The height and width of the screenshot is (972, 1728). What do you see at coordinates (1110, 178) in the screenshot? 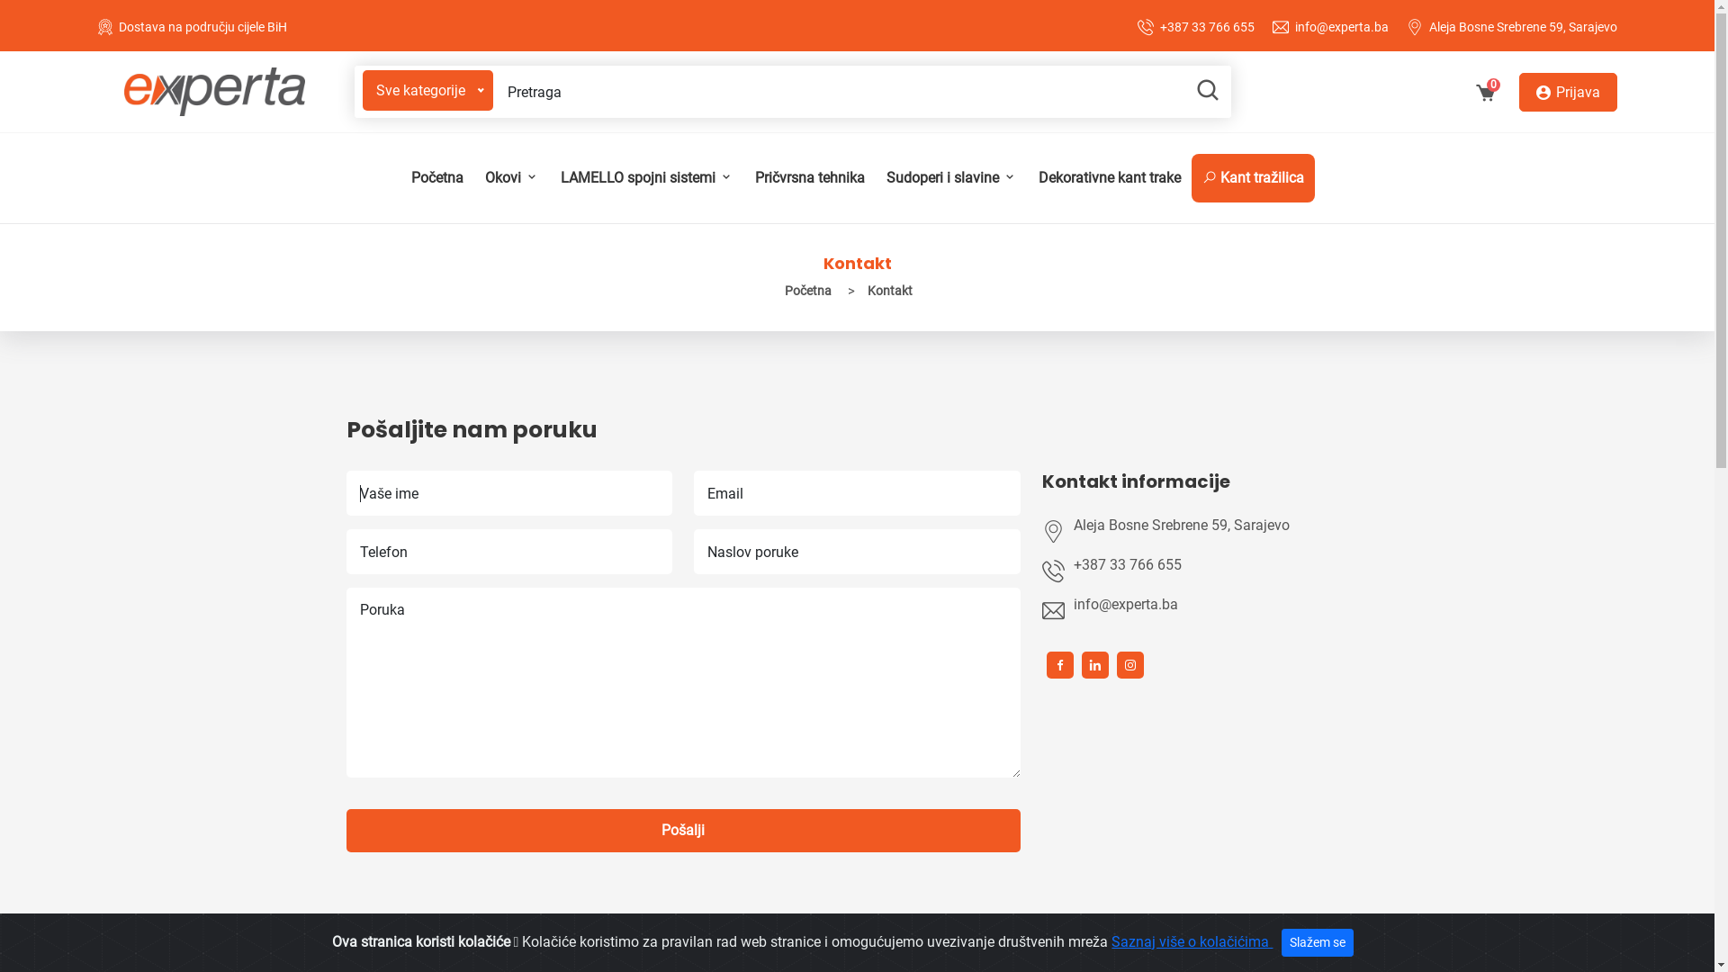
I see `Dekorativne kant trake` at bounding box center [1110, 178].